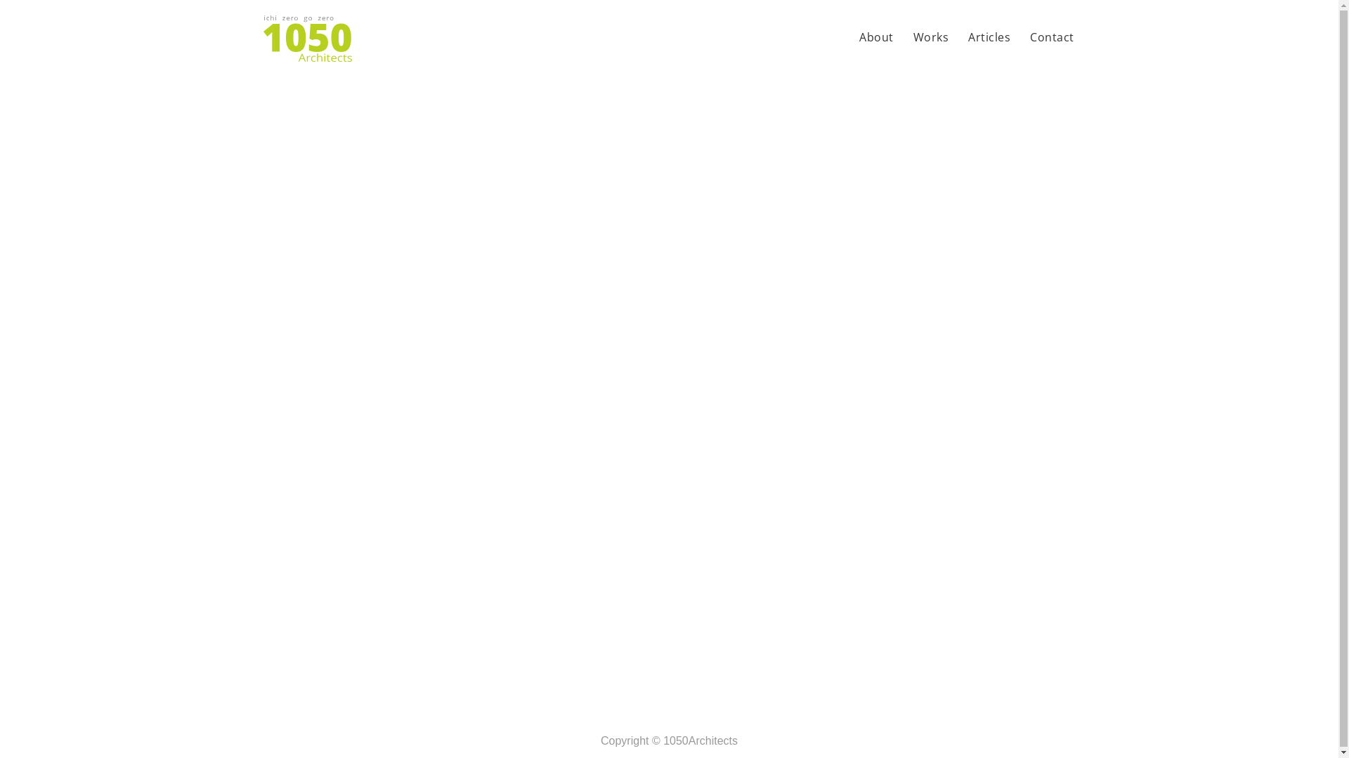  Describe the element at coordinates (1053, 39) in the screenshot. I see `Contact` at that location.